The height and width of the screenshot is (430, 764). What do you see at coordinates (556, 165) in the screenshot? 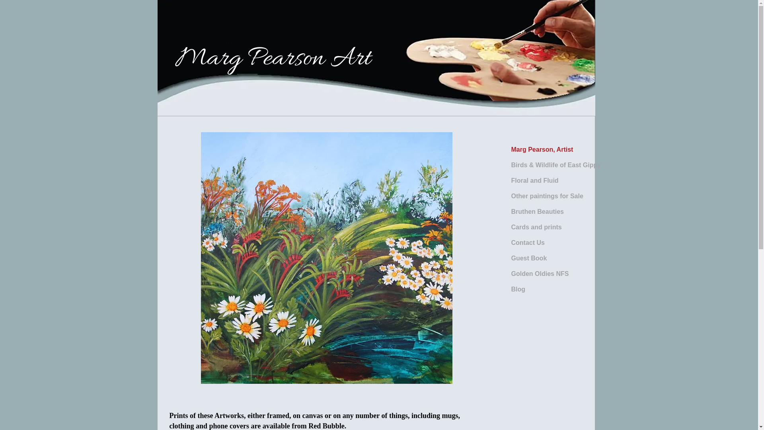
I see `Birds & Wildlife of East Gippy` at bounding box center [556, 165].